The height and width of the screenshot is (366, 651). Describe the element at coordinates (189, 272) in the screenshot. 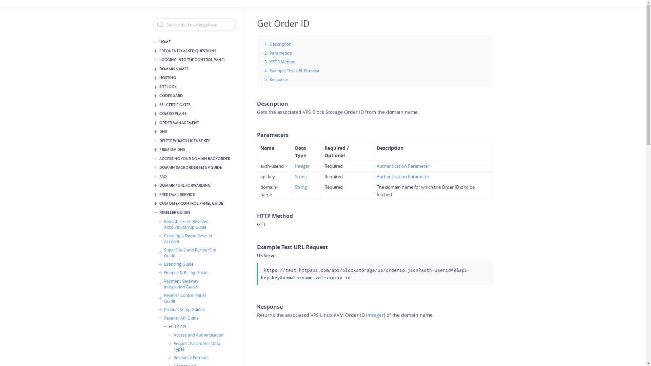

I see `Finance & Billing Guide` at that location.